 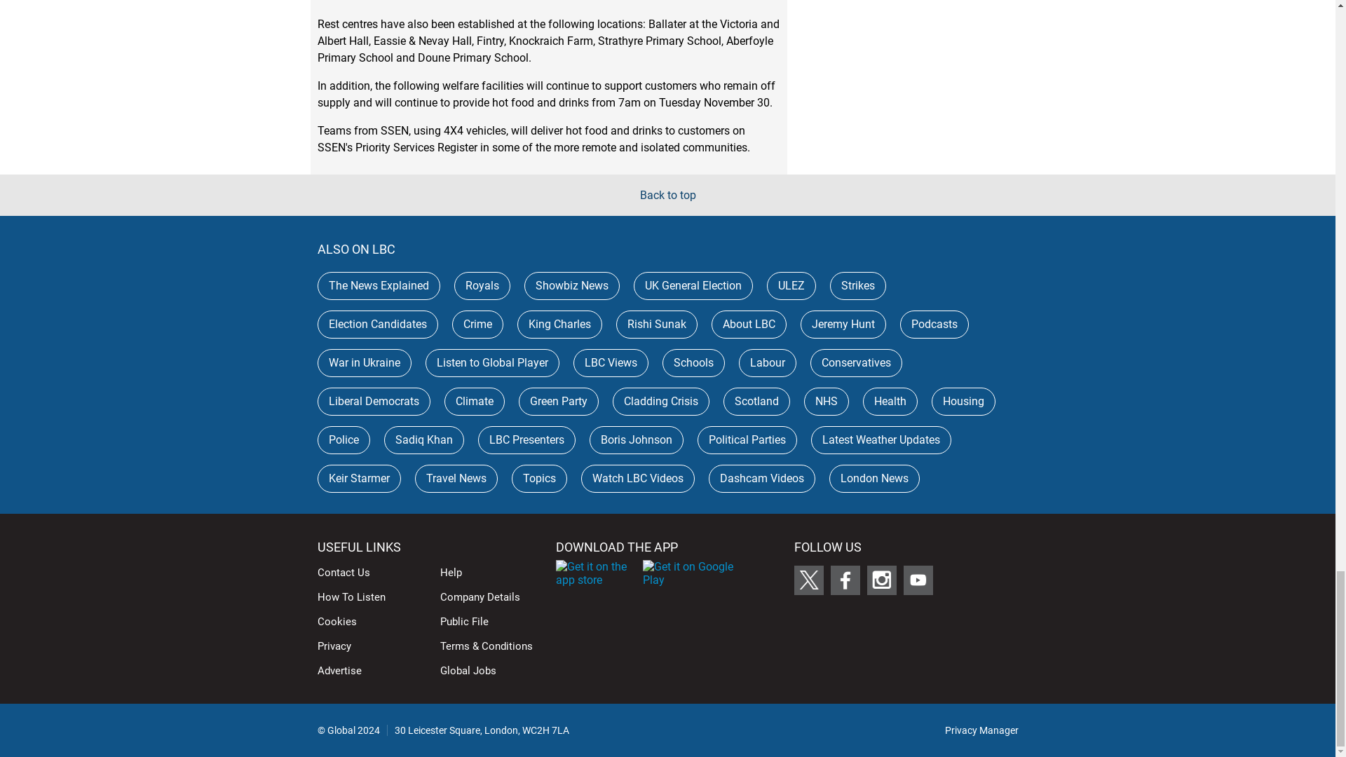 I want to click on Follow LBC on Youtube, so click(x=918, y=580).